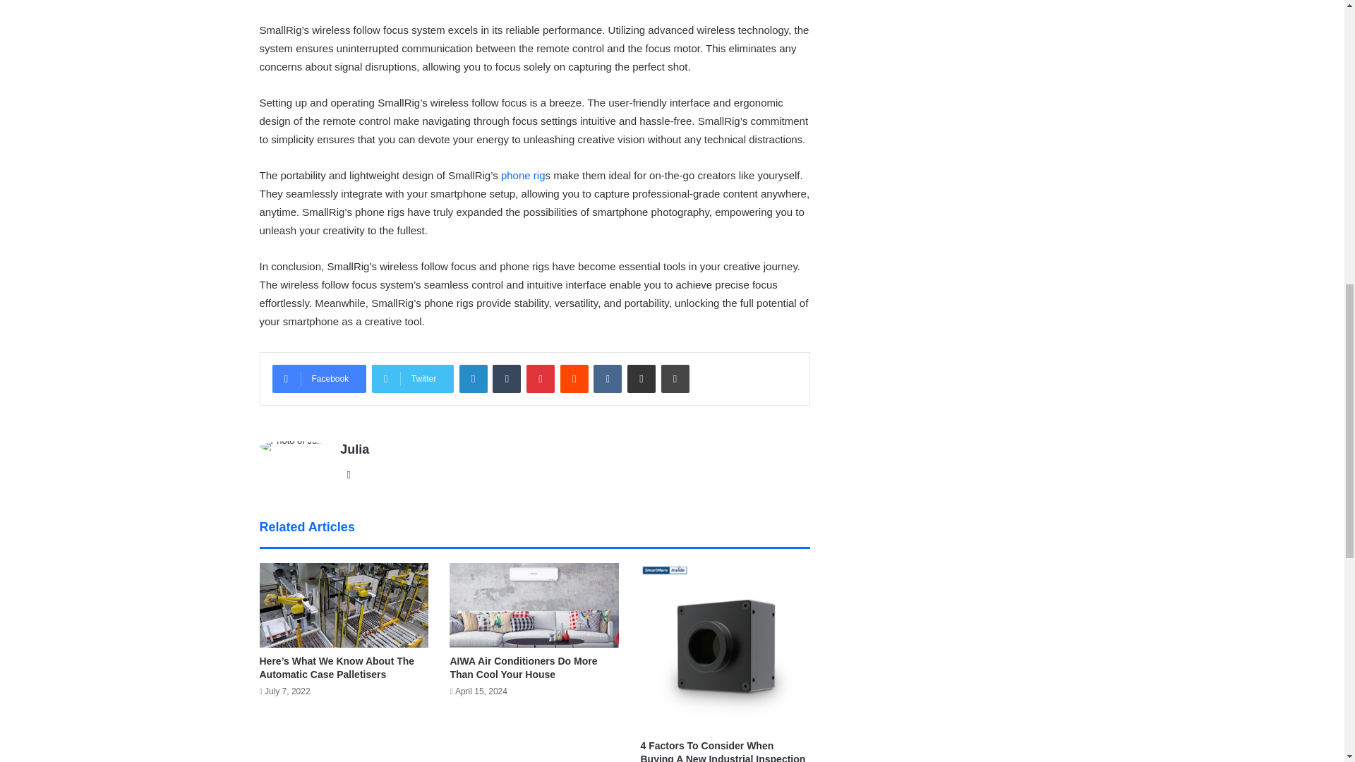  What do you see at coordinates (541, 379) in the screenshot?
I see `Pinterest` at bounding box center [541, 379].